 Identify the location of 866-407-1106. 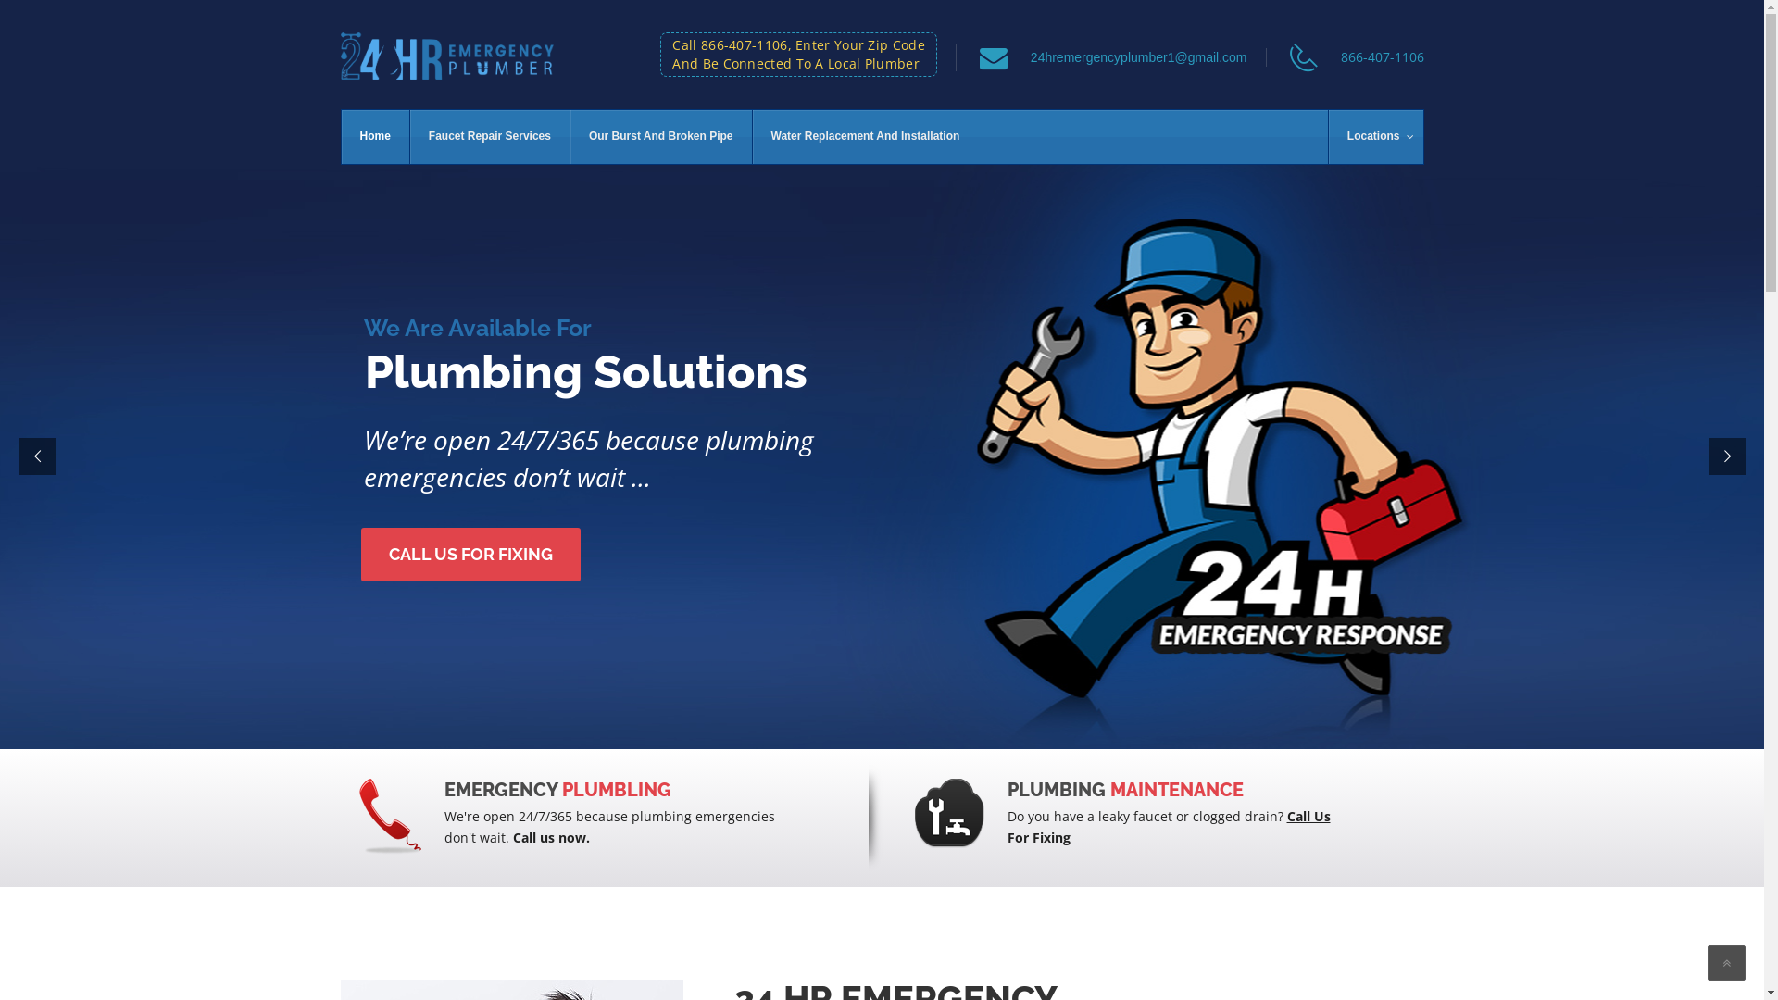
(1383, 57).